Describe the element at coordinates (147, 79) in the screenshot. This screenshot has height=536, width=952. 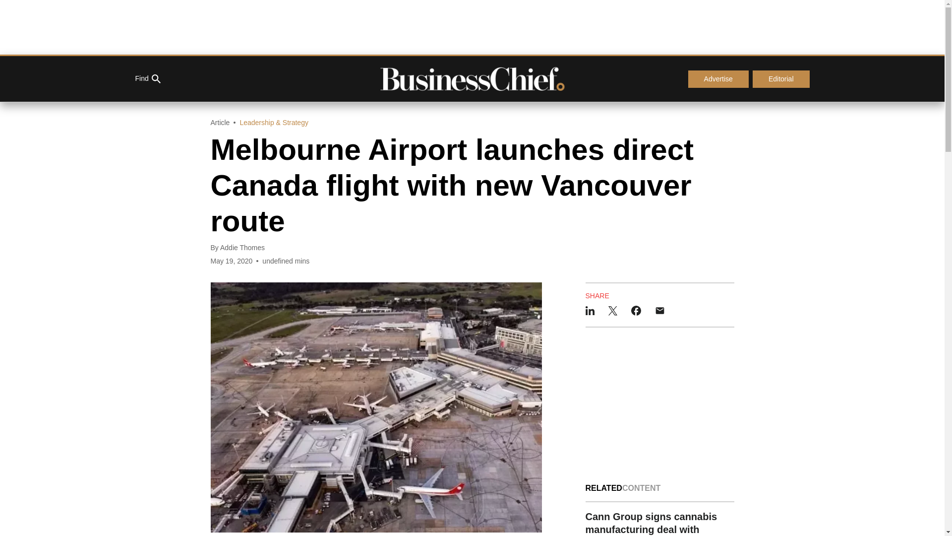
I see `Find` at that location.